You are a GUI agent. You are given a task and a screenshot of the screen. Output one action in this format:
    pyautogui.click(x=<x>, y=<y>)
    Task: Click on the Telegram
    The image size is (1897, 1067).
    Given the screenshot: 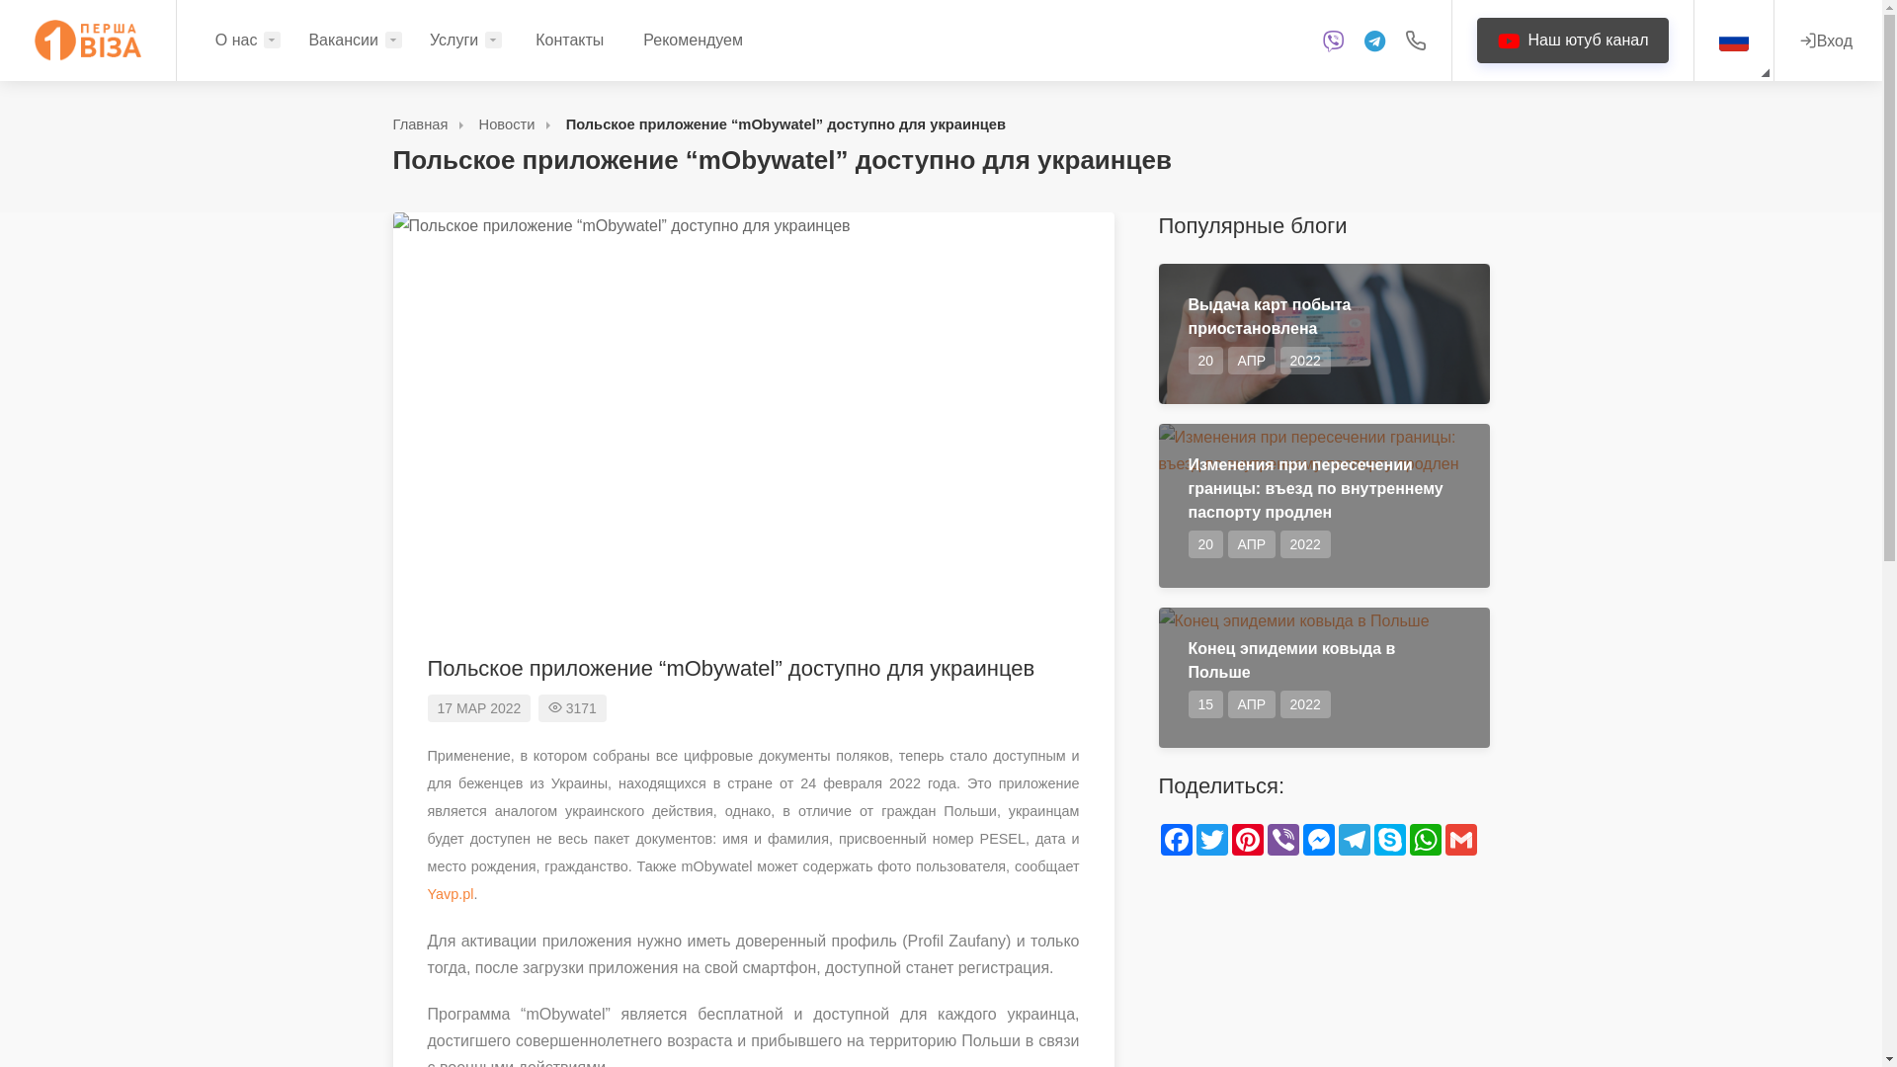 What is the action you would take?
    pyautogui.click(x=1354, y=840)
    